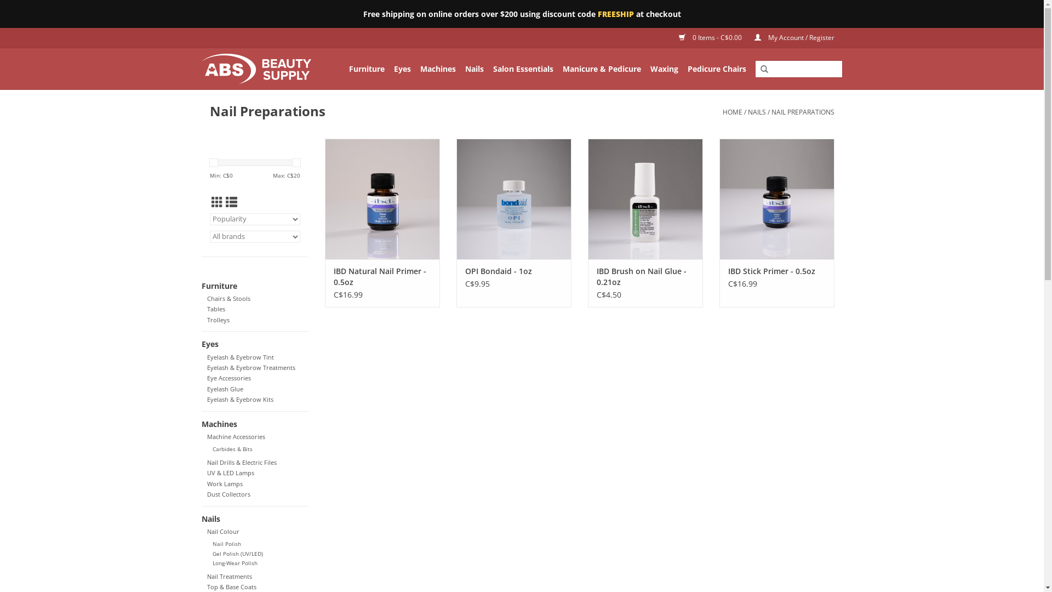 The height and width of the screenshot is (592, 1052). What do you see at coordinates (255, 424) in the screenshot?
I see `Machines` at bounding box center [255, 424].